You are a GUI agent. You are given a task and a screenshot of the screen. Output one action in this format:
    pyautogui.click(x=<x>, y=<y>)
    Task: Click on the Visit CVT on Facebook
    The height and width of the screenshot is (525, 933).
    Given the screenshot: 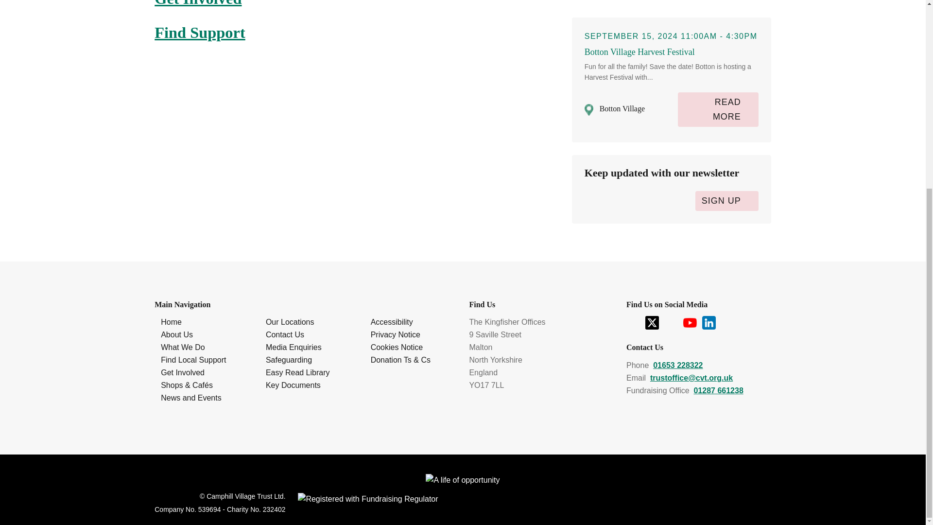 What is the action you would take?
    pyautogui.click(x=634, y=322)
    